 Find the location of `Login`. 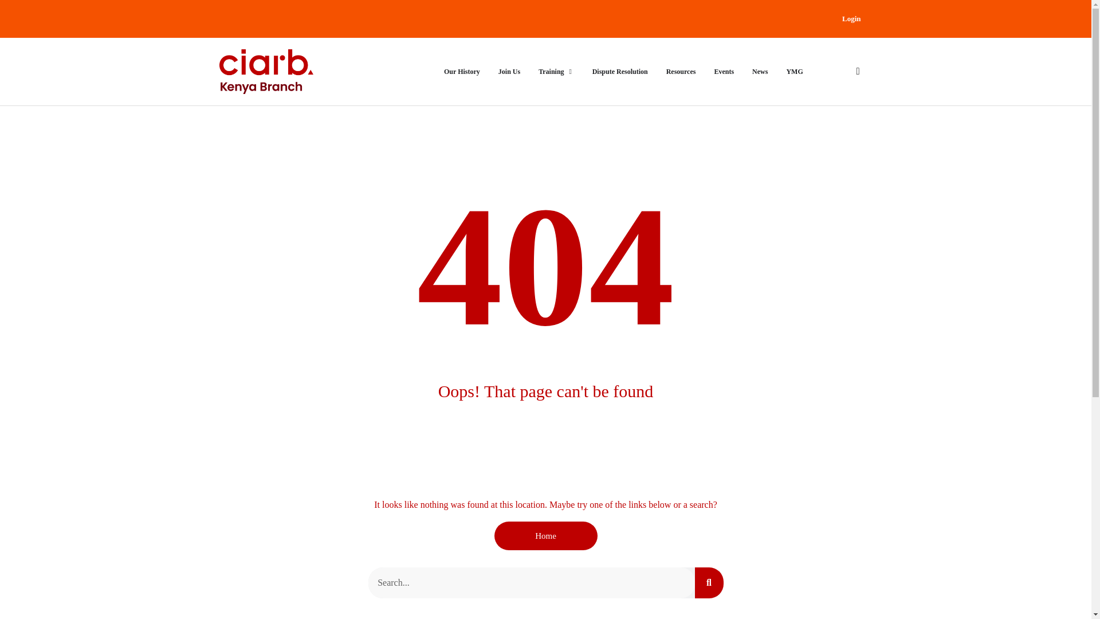

Login is located at coordinates (851, 18).